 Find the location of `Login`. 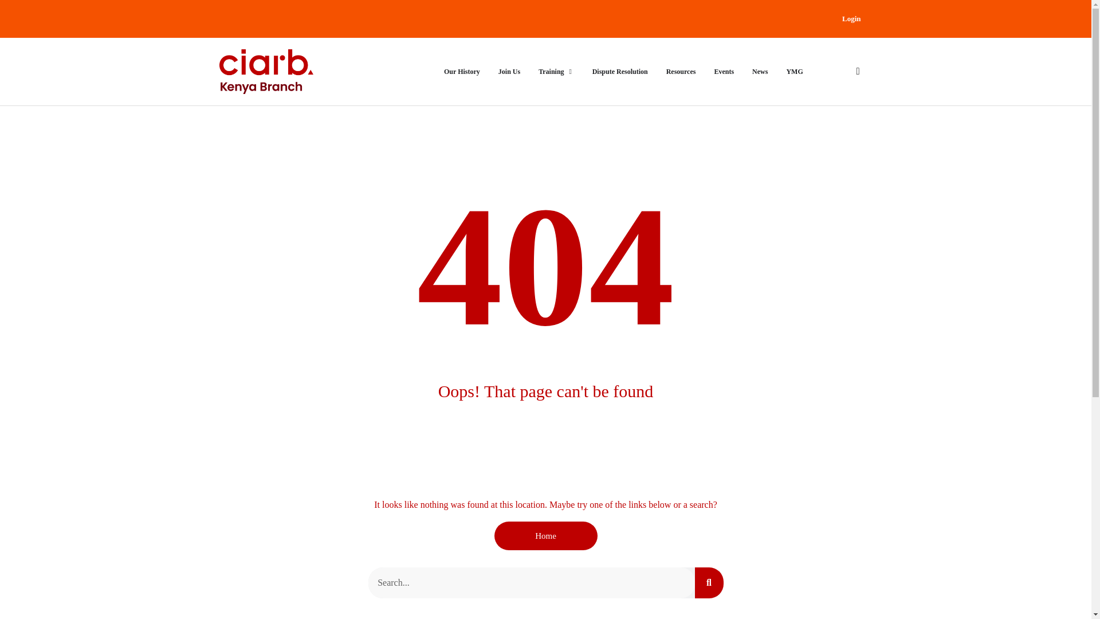

Login is located at coordinates (851, 18).